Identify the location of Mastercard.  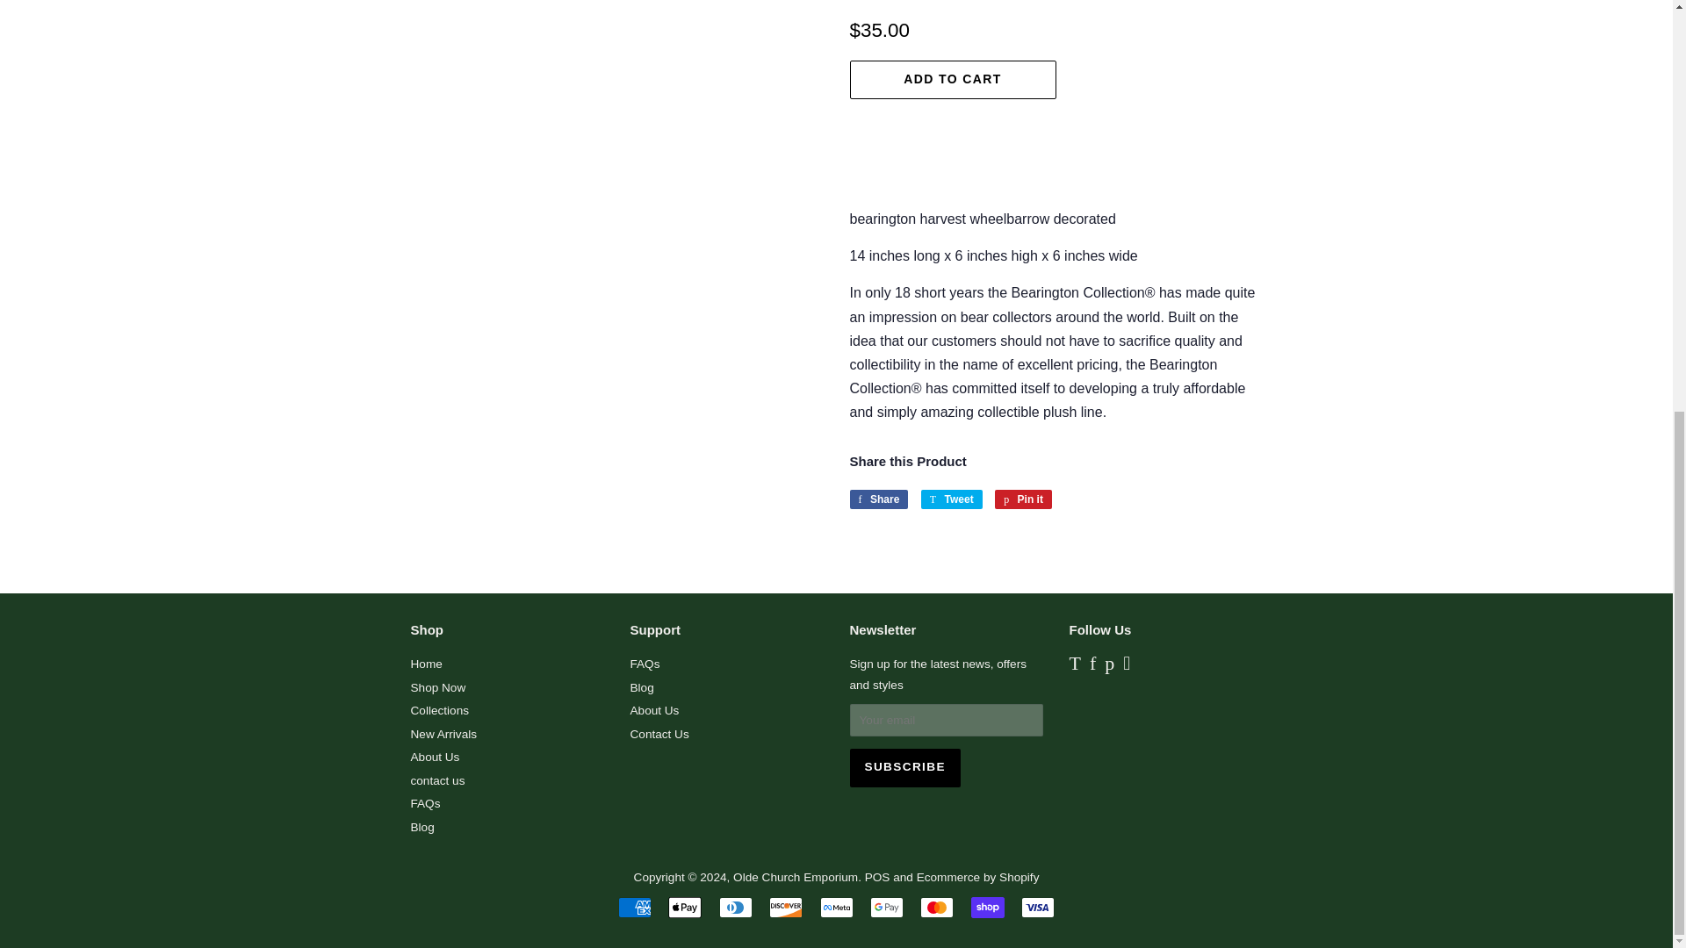
(937, 908).